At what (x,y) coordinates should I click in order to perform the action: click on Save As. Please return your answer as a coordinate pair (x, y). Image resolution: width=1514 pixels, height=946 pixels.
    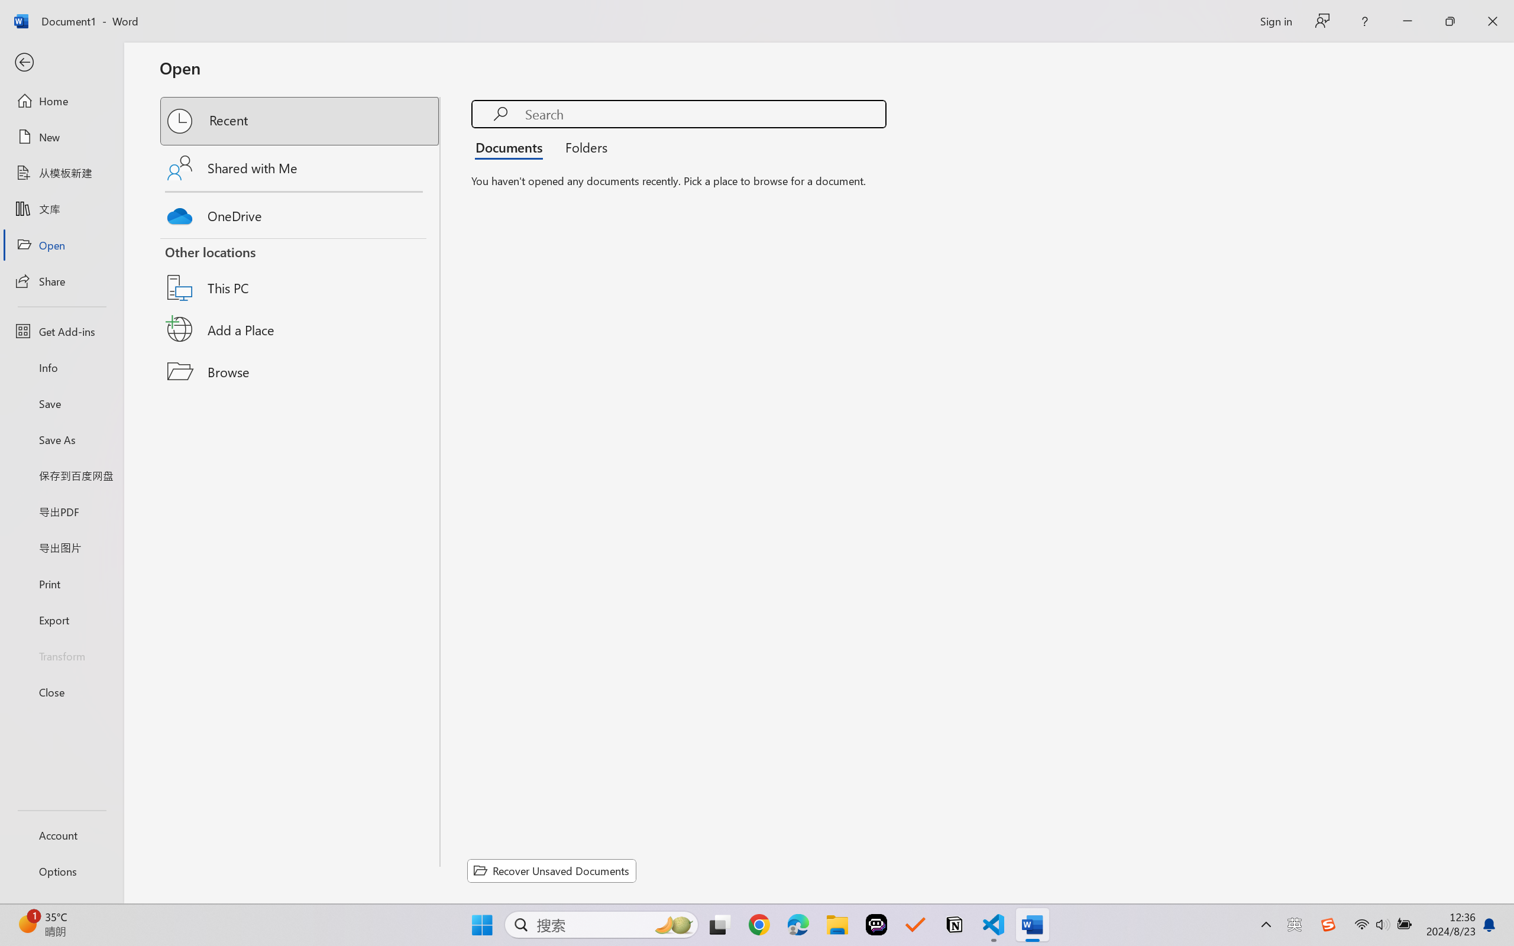
    Looking at the image, I should click on (62, 440).